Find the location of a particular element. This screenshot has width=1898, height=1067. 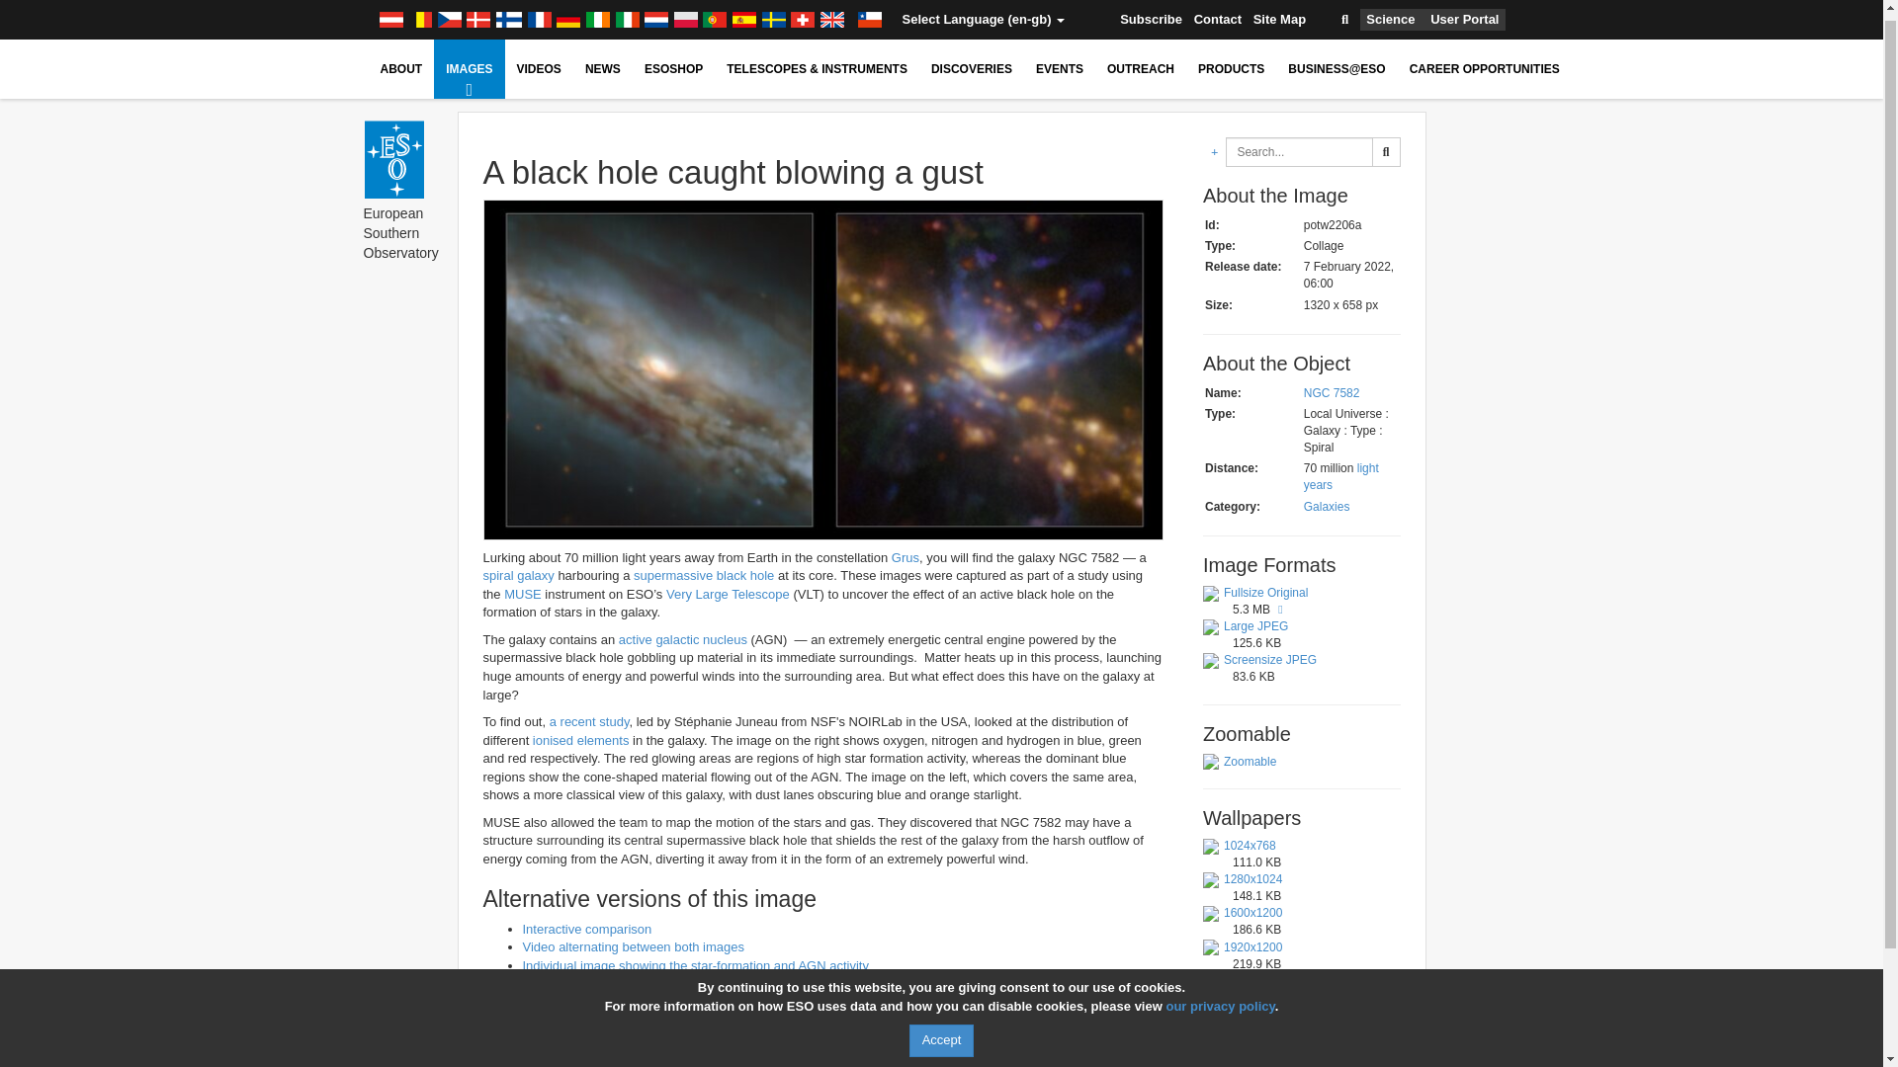

Denmark is located at coordinates (478, 12).